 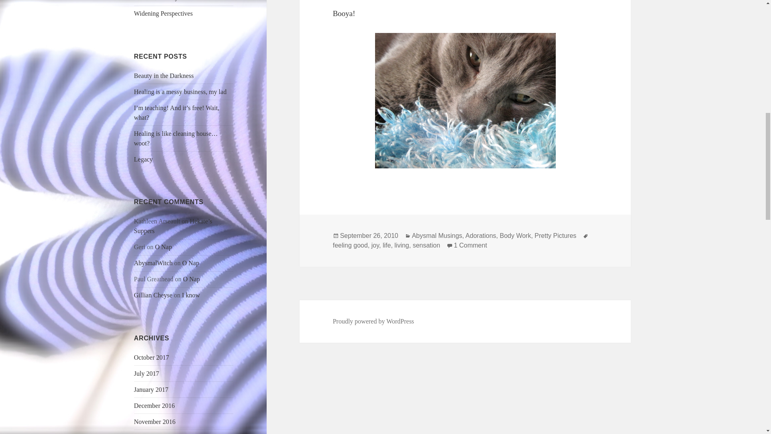 What do you see at coordinates (465, 101) in the screenshot?
I see `1009 mason on blue` at bounding box center [465, 101].